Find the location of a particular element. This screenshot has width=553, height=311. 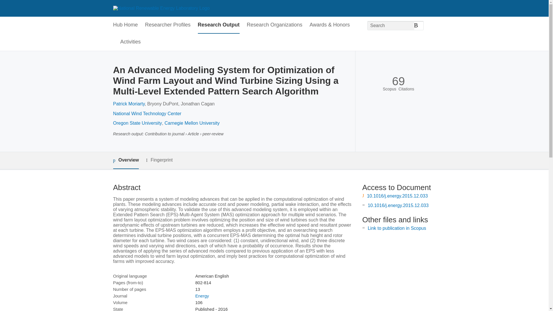

Energy is located at coordinates (202, 296).